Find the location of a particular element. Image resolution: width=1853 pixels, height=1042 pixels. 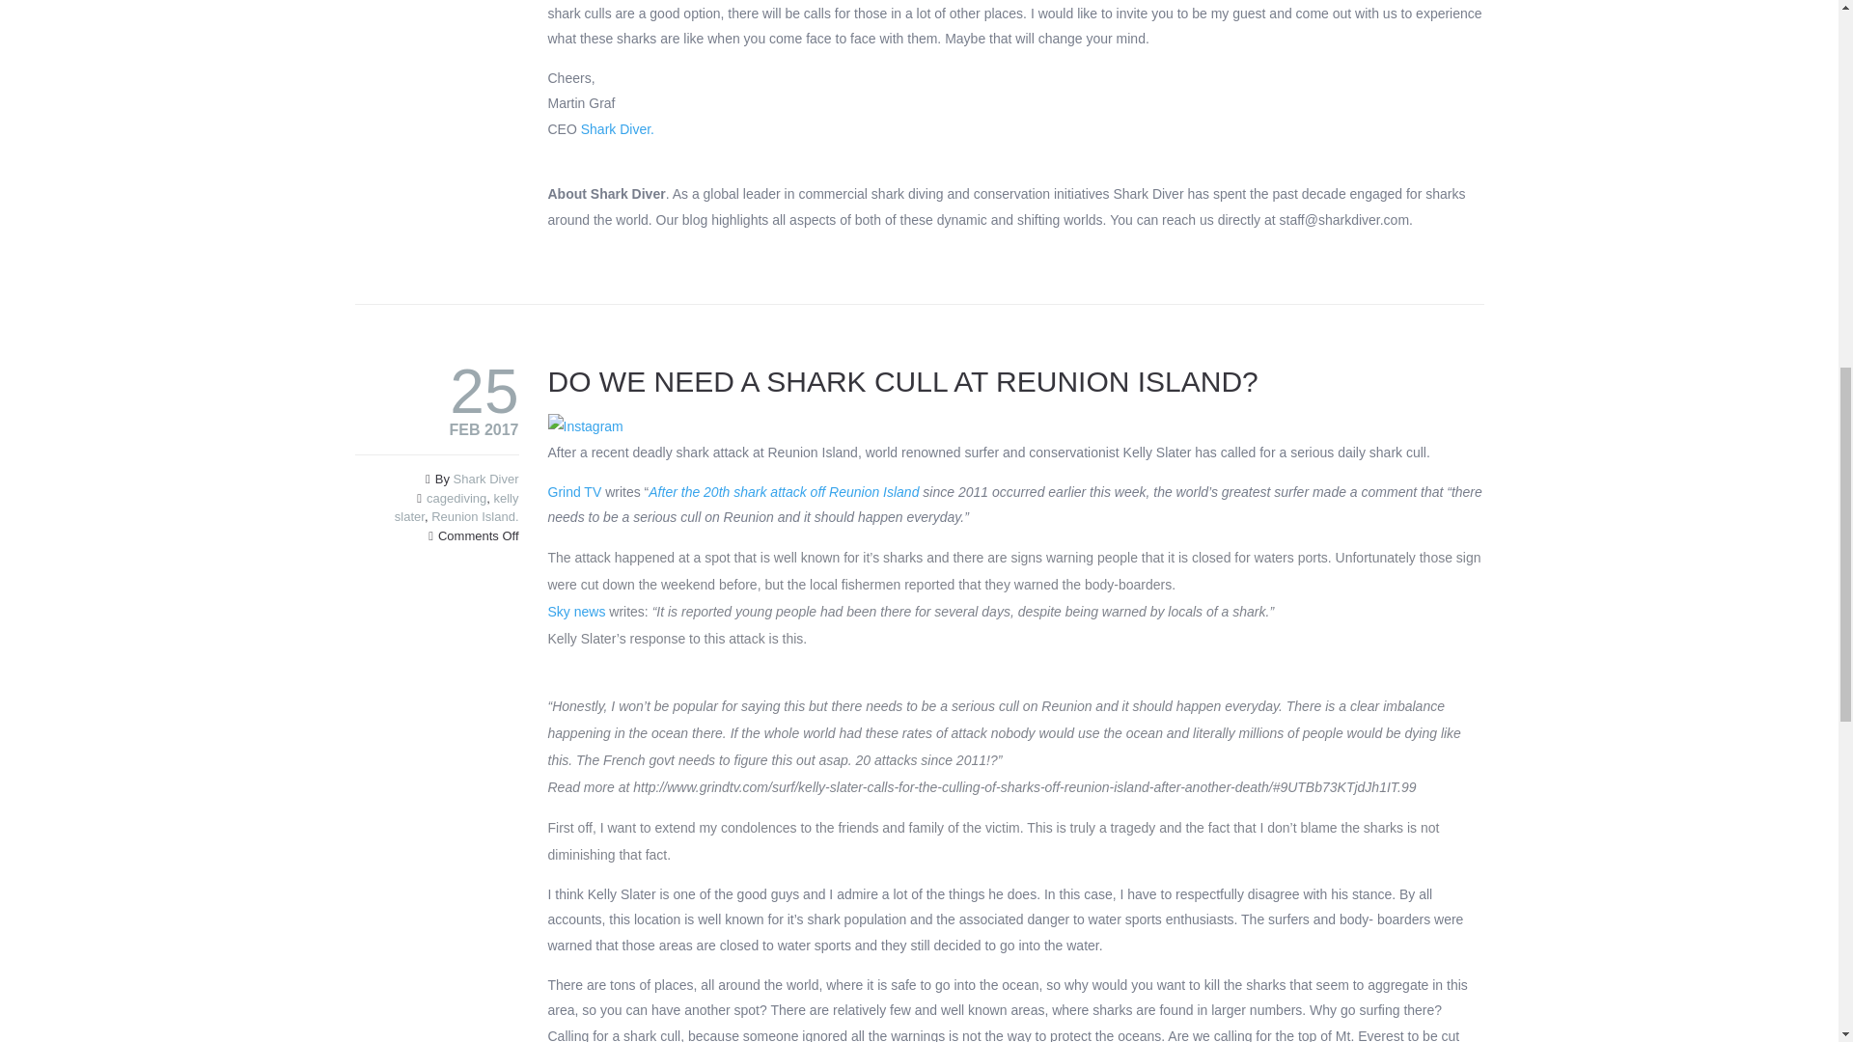

DO WE NEED A SHARK CULL AT REUNION ISLAND? is located at coordinates (903, 381).